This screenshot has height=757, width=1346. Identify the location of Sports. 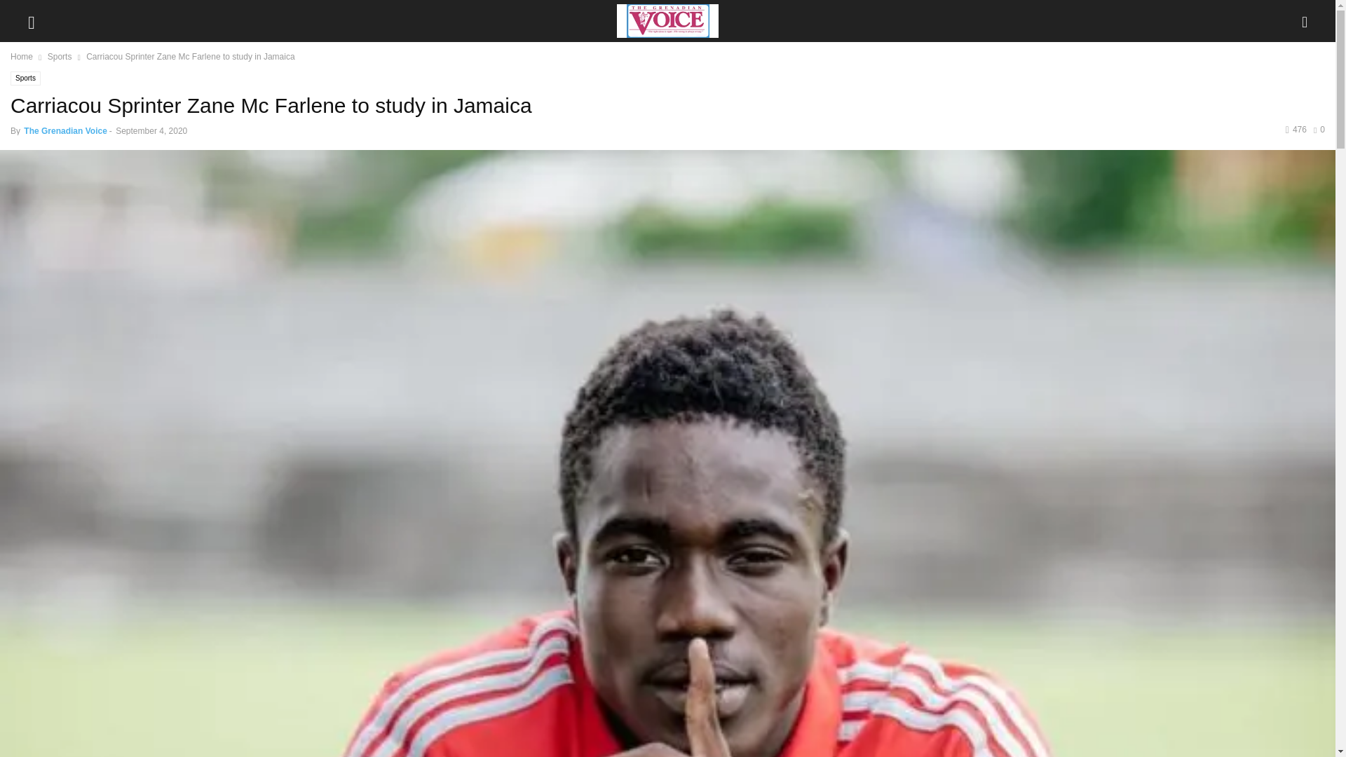
(25, 79).